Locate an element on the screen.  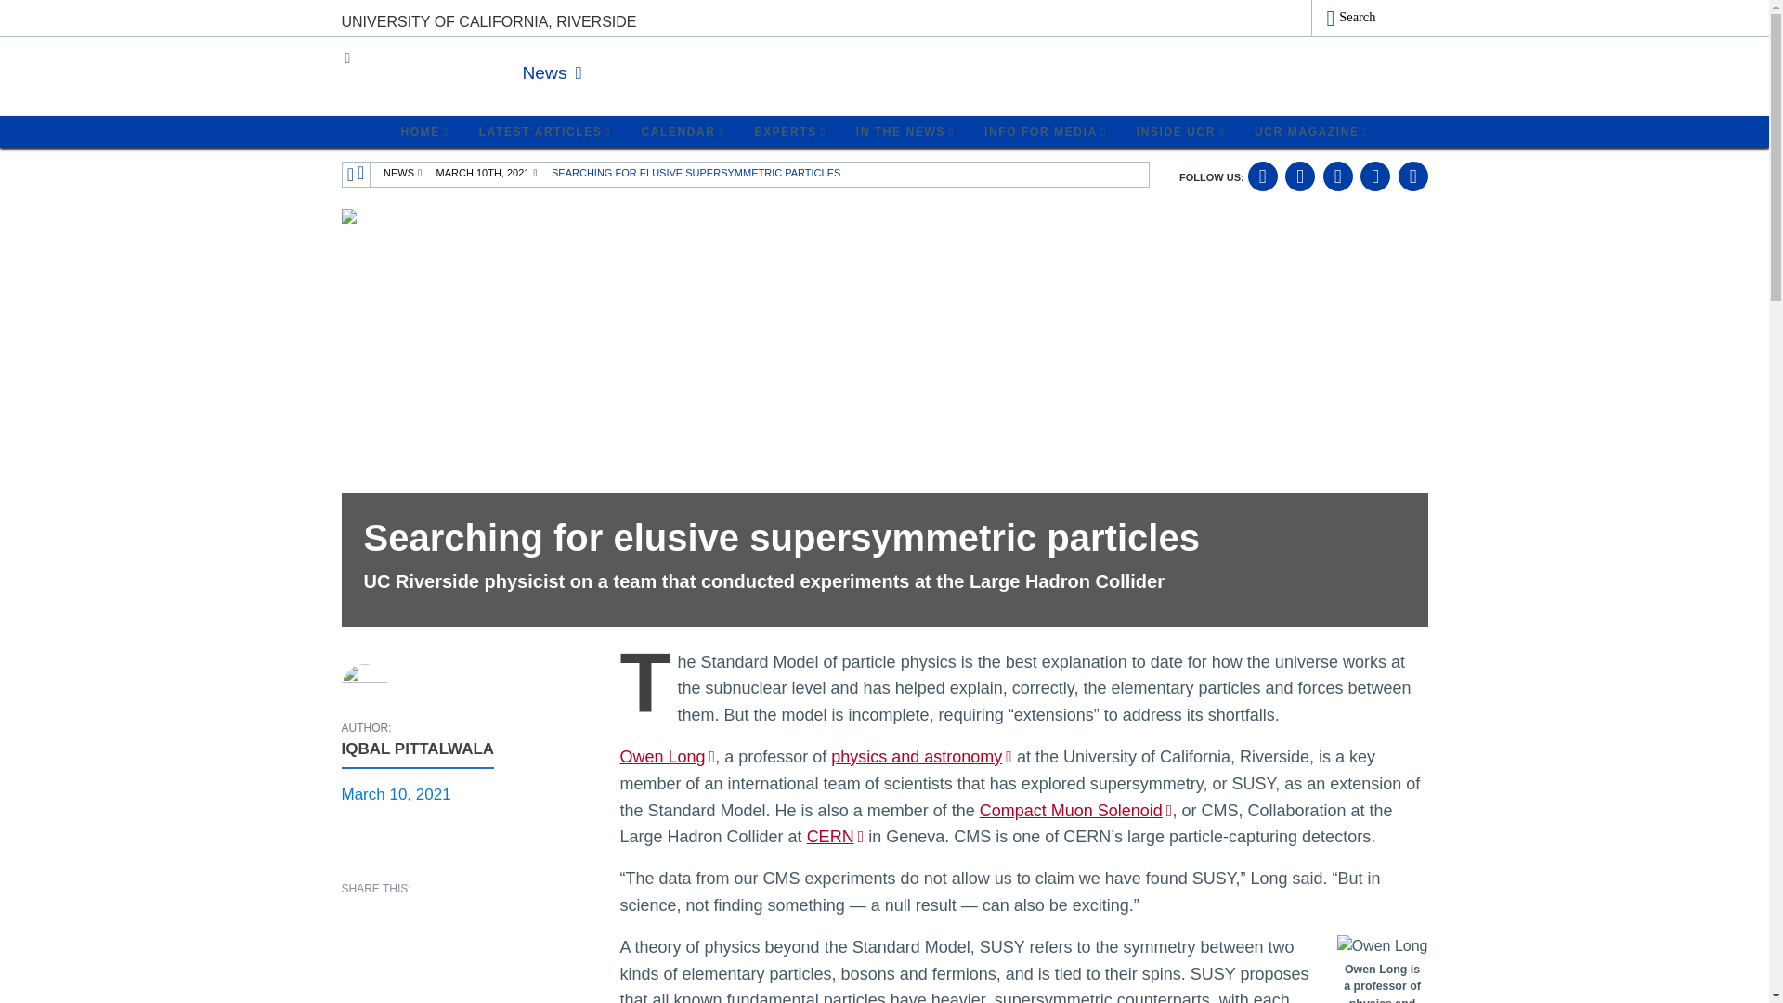
News is located at coordinates (552, 72).